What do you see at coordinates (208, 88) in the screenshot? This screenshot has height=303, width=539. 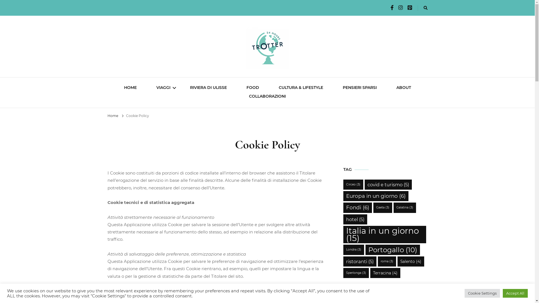 I see `RIVIERA DI ULISSE` at bounding box center [208, 88].